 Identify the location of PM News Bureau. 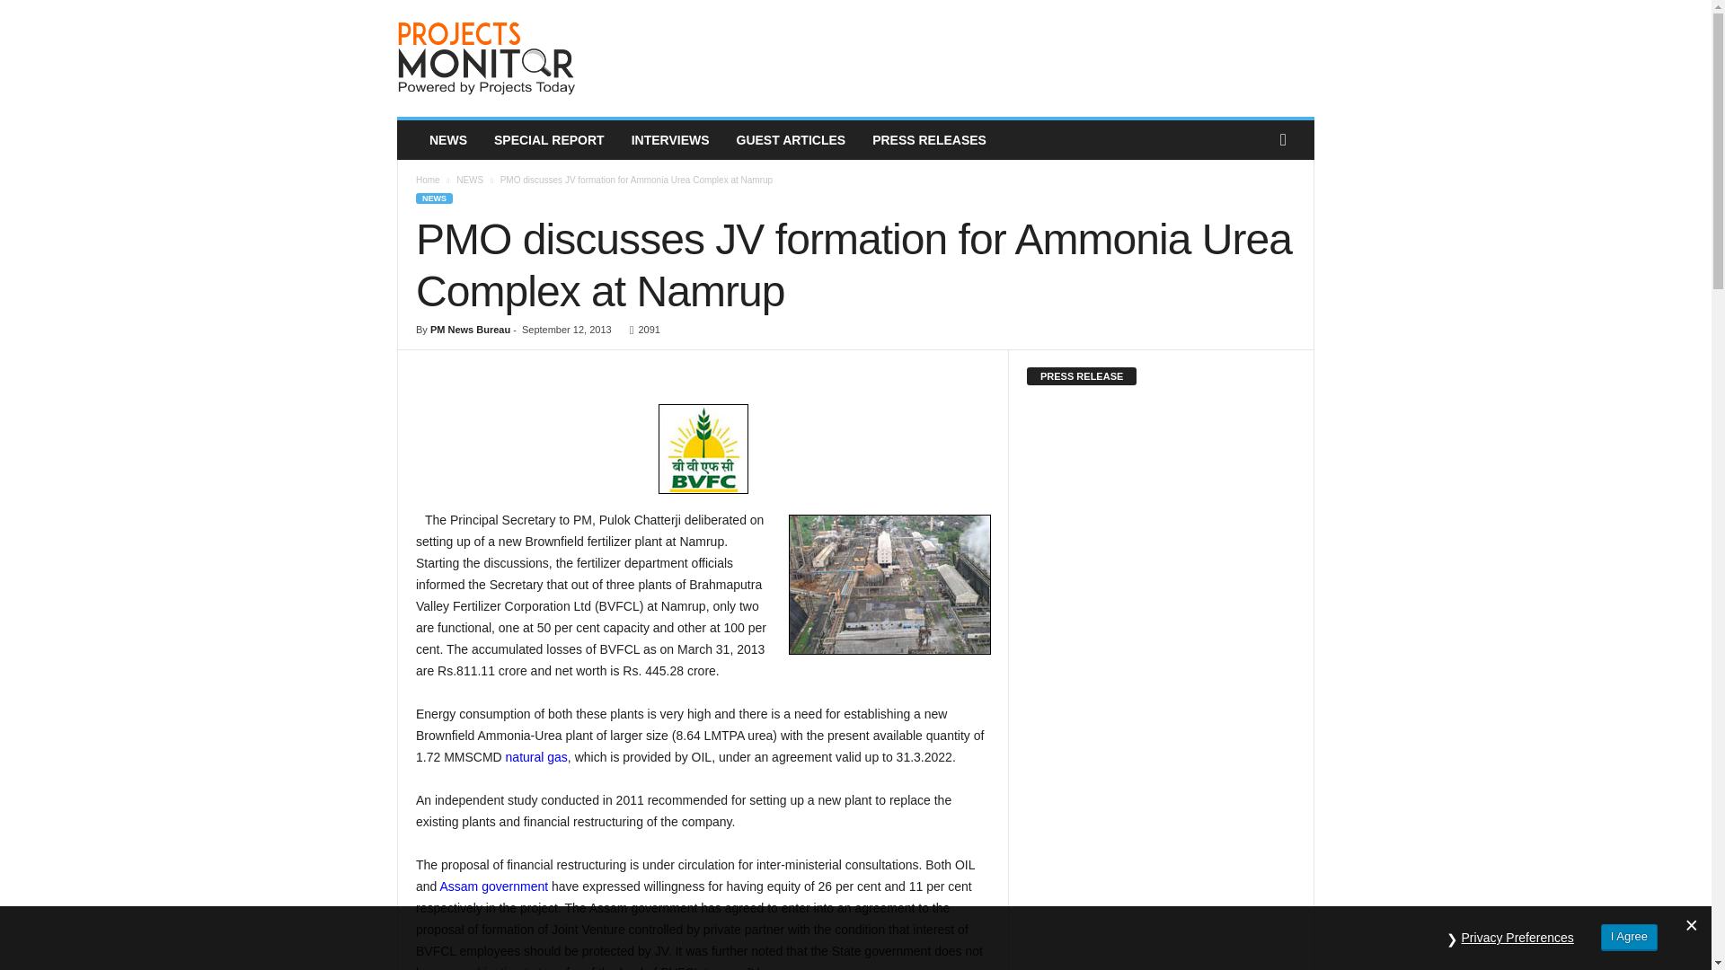
(470, 329).